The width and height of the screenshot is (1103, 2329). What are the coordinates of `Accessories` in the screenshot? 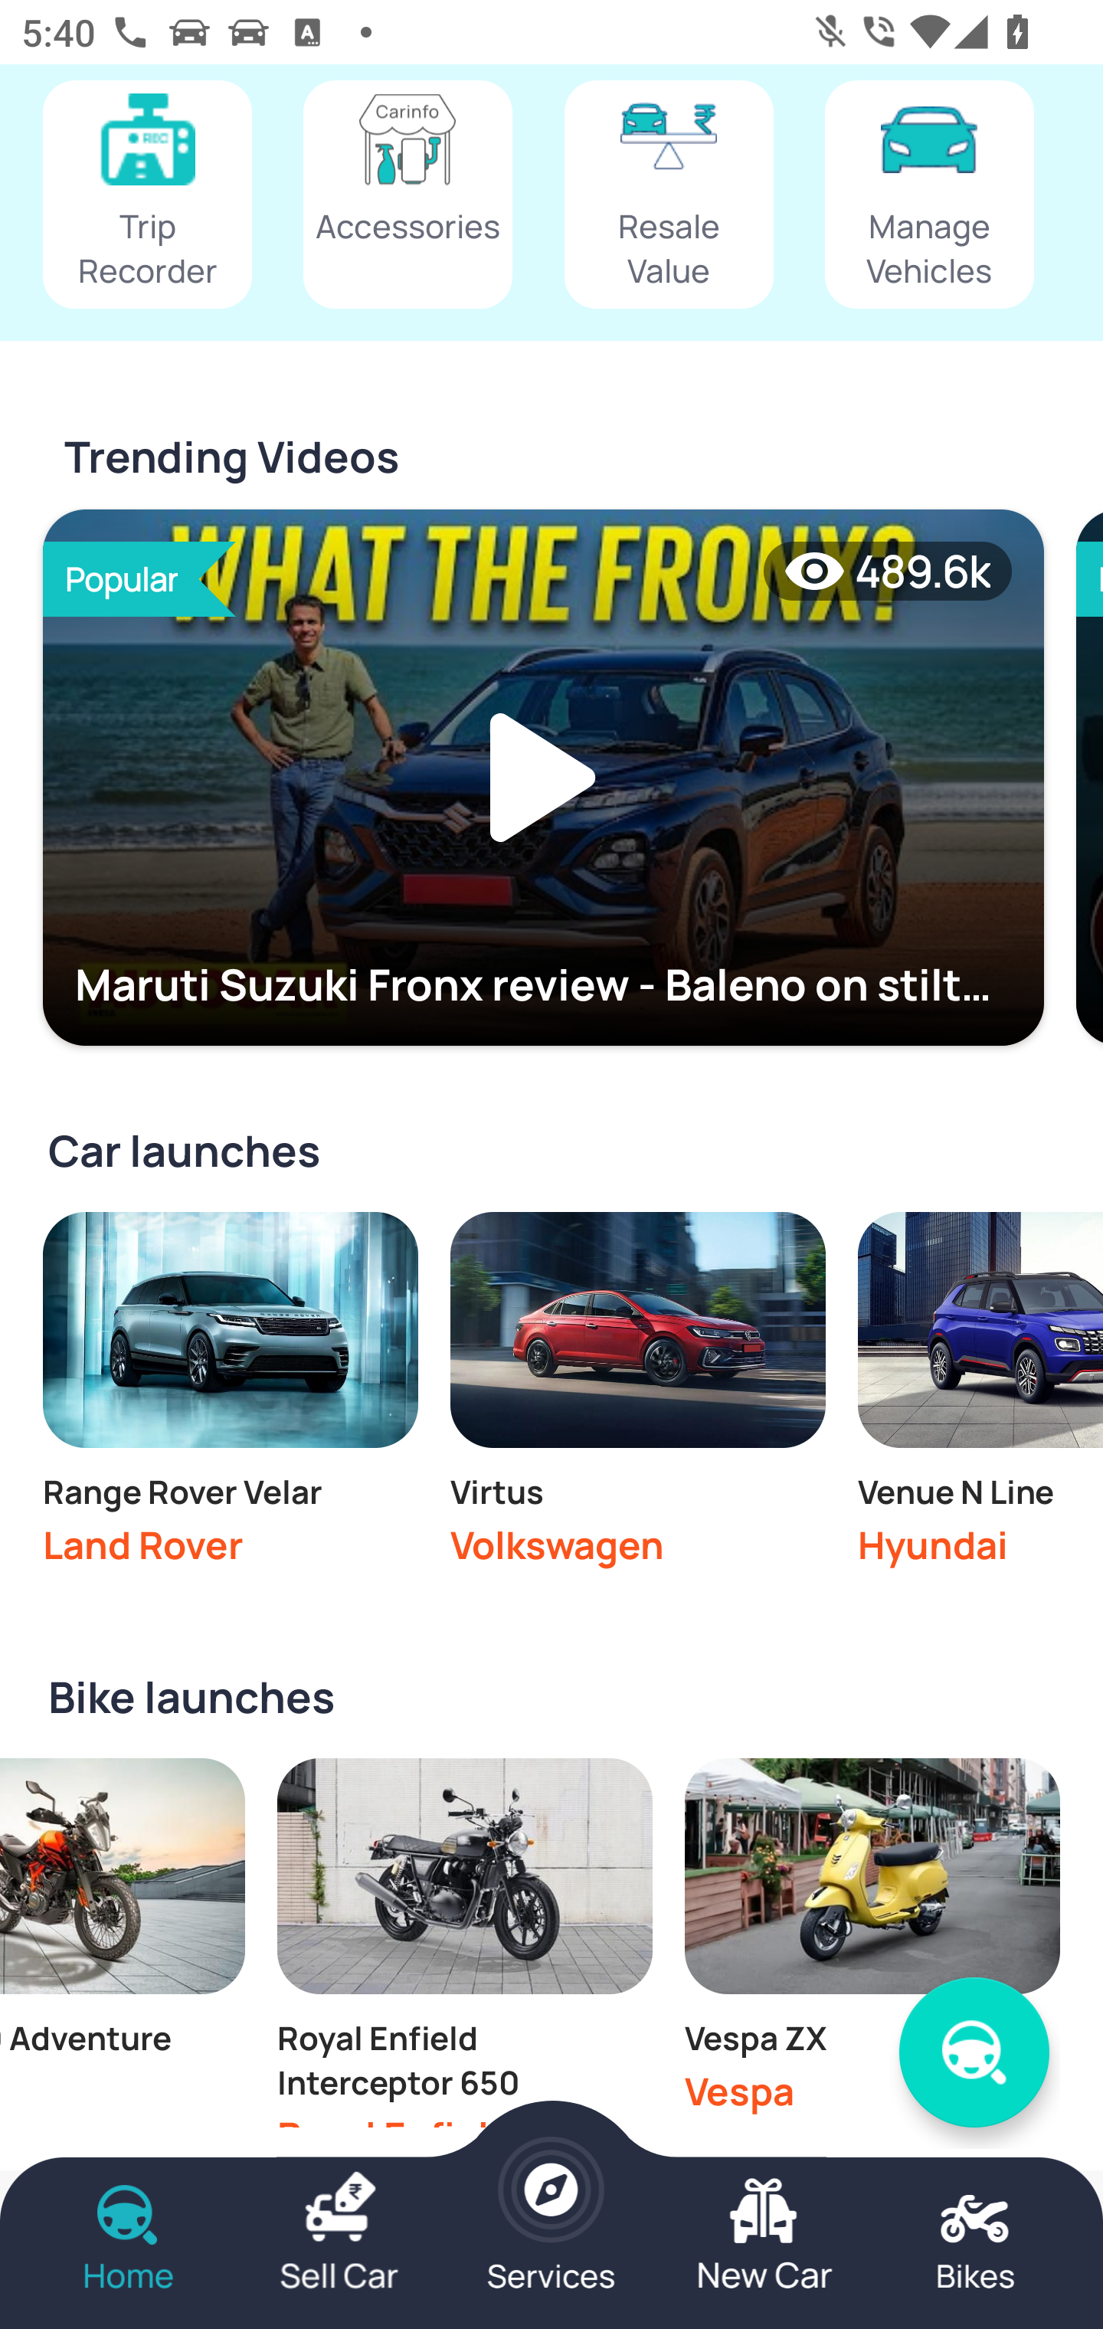 It's located at (407, 195).